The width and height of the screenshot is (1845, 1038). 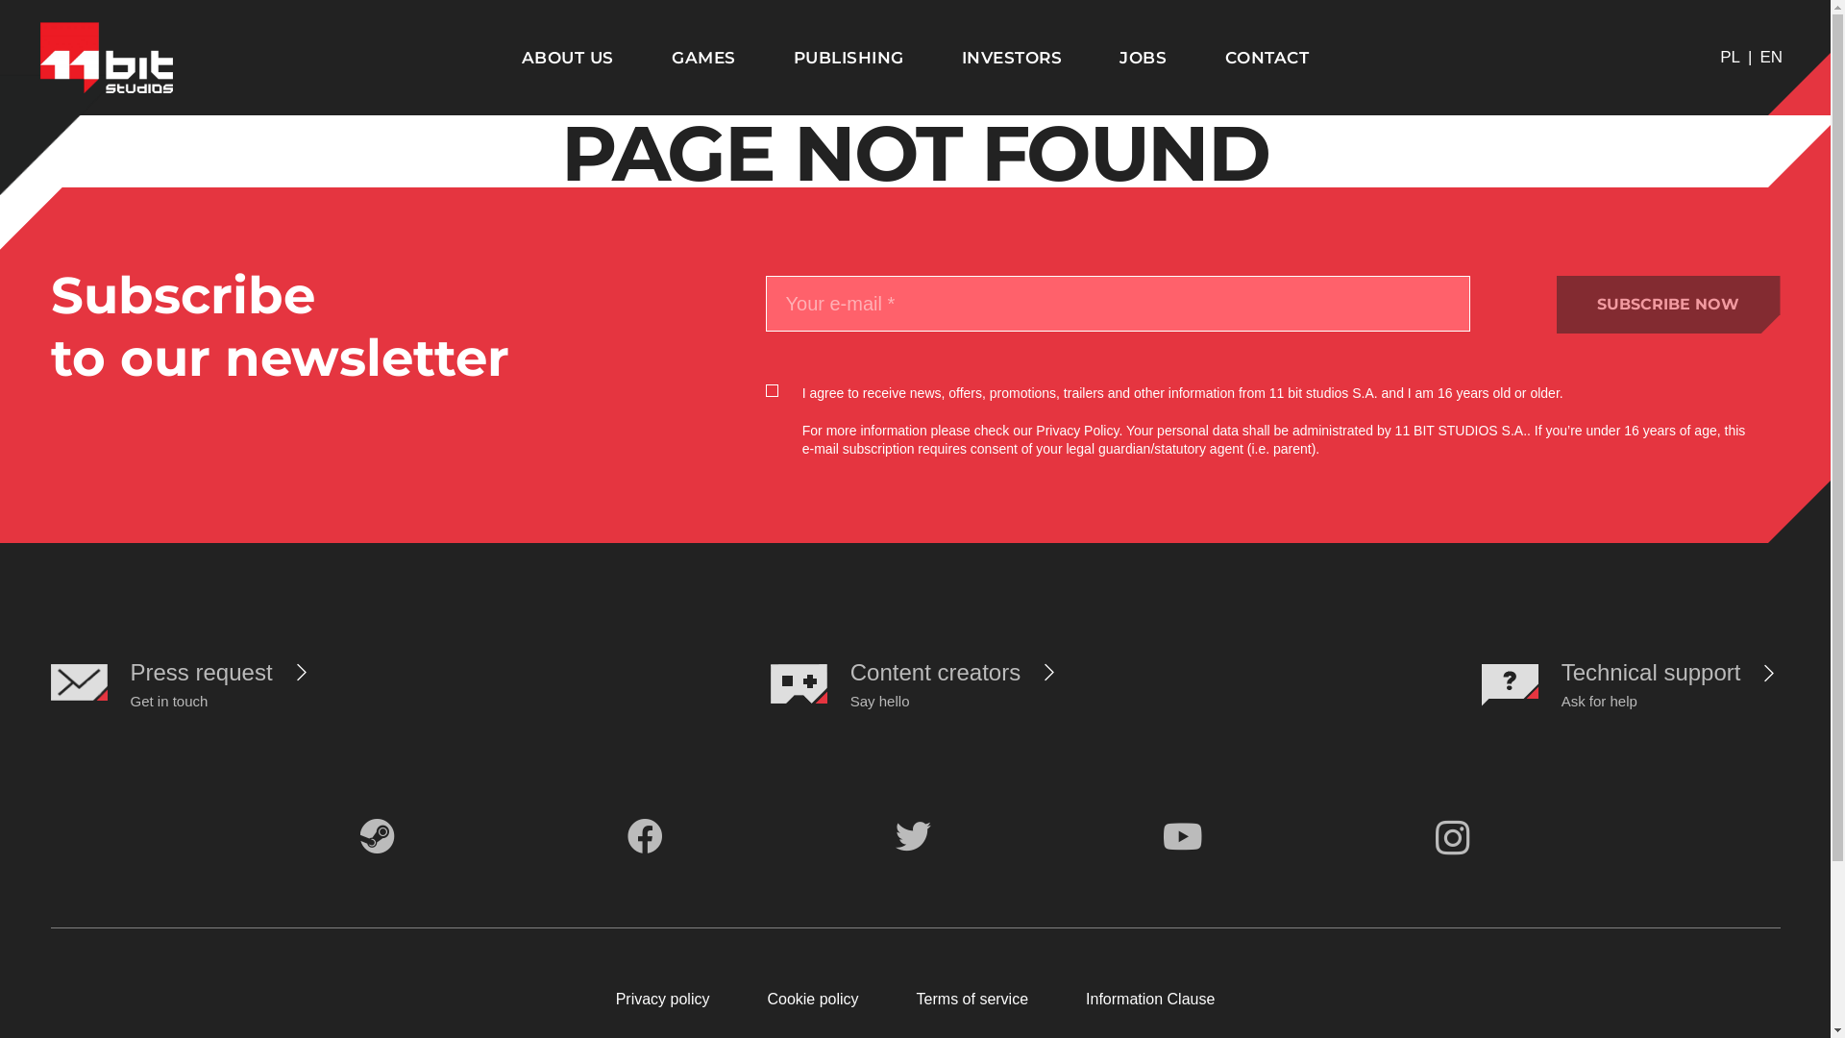 What do you see at coordinates (1750, 58) in the screenshot?
I see `|` at bounding box center [1750, 58].